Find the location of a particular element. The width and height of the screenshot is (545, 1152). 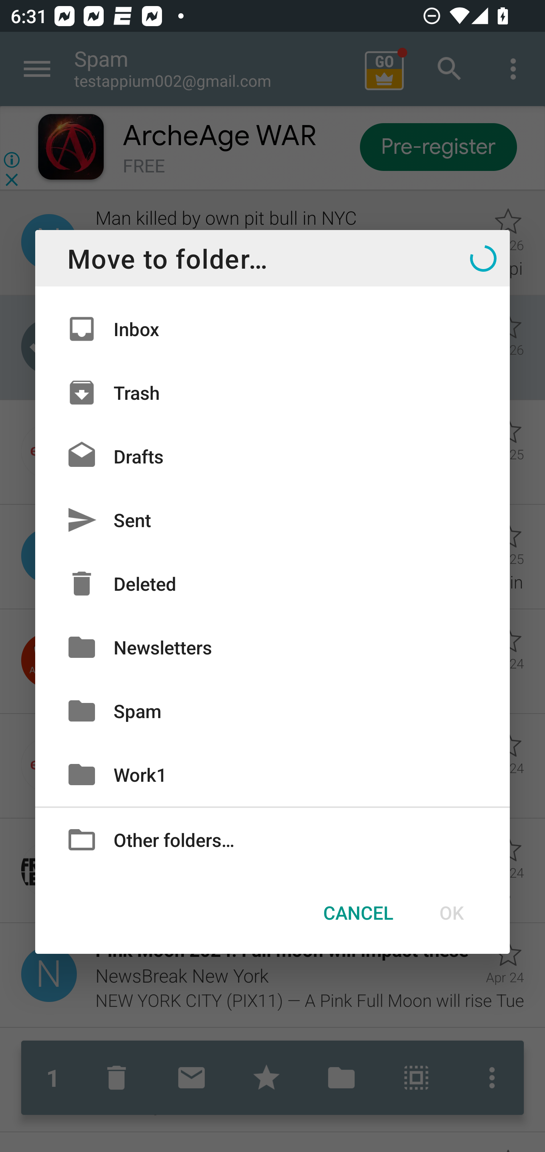

Newsletters is located at coordinates (272, 646).